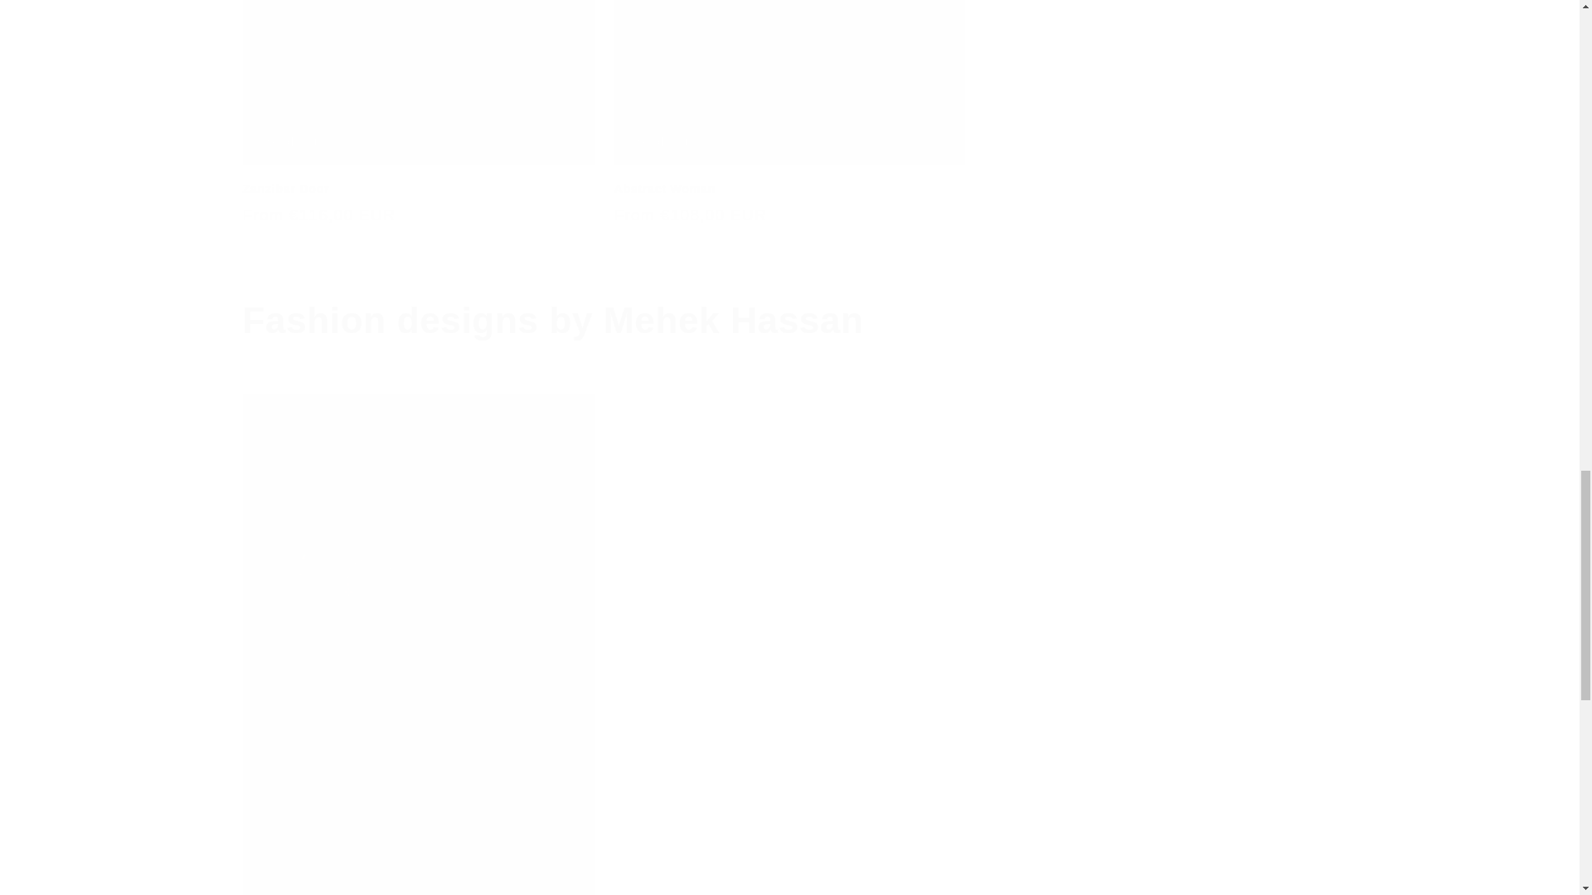 The image size is (1592, 895). I want to click on Abstract Woman, so click(789, 189).